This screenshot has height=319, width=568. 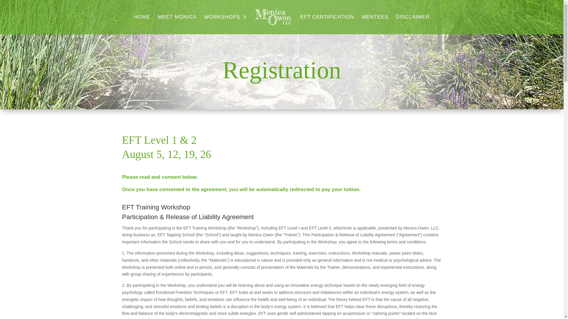 What do you see at coordinates (177, 24) in the screenshot?
I see `MEET MONICA` at bounding box center [177, 24].